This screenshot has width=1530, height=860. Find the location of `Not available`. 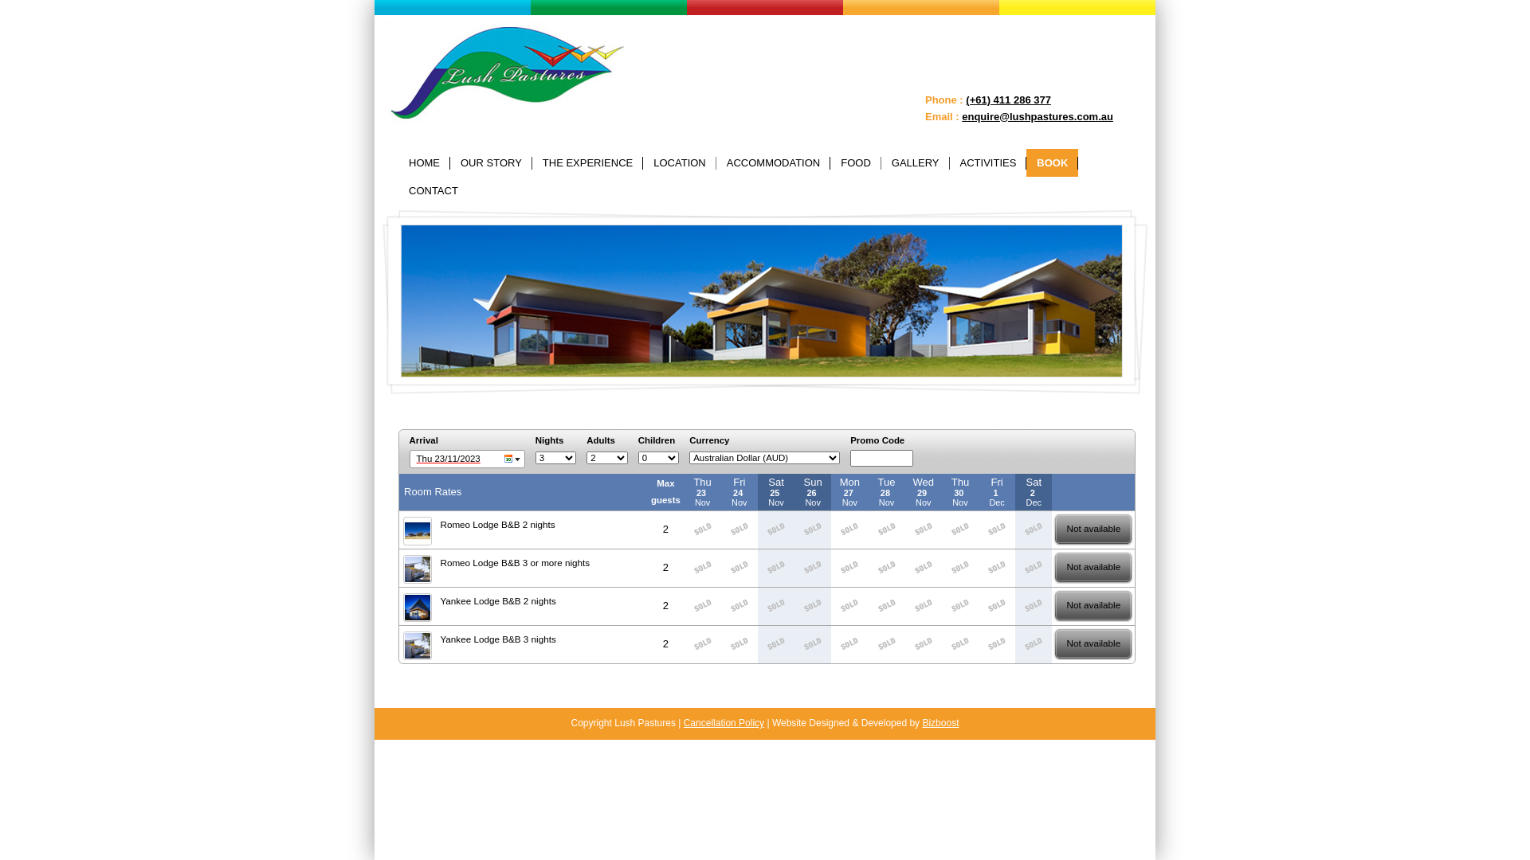

Not available is located at coordinates (1093, 530).